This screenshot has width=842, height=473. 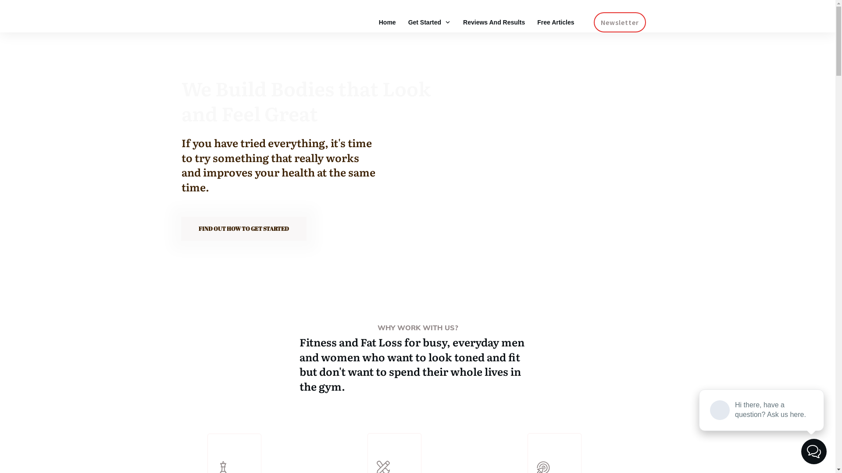 What do you see at coordinates (243, 229) in the screenshot?
I see `FIND OUT HOW TO GET STARTED` at bounding box center [243, 229].